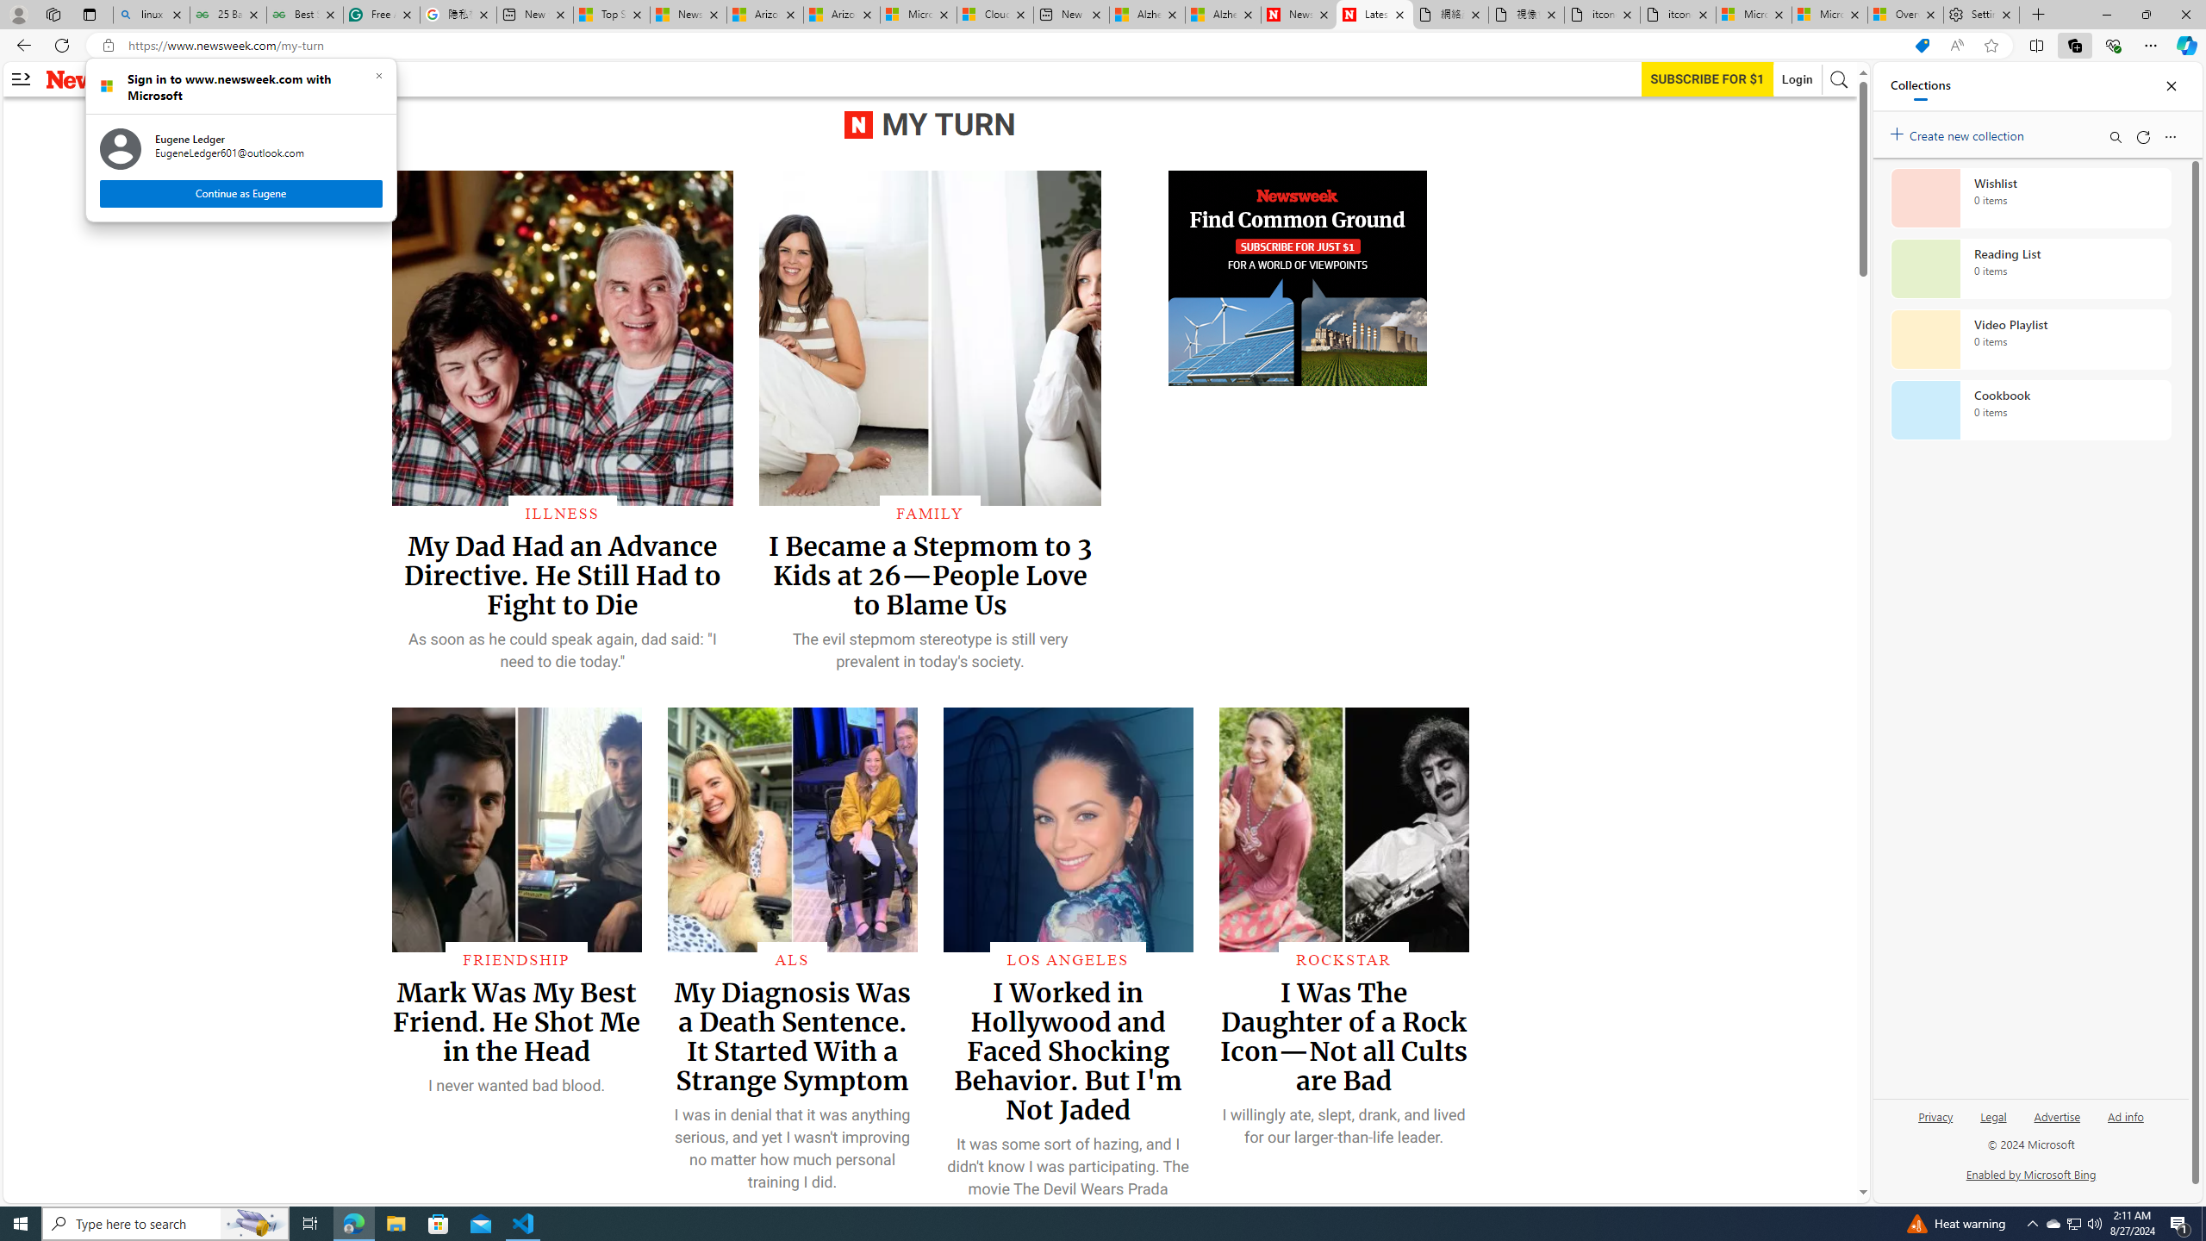 The height and width of the screenshot is (1241, 2206). I want to click on Q2790: 100%, so click(2094, 1224).